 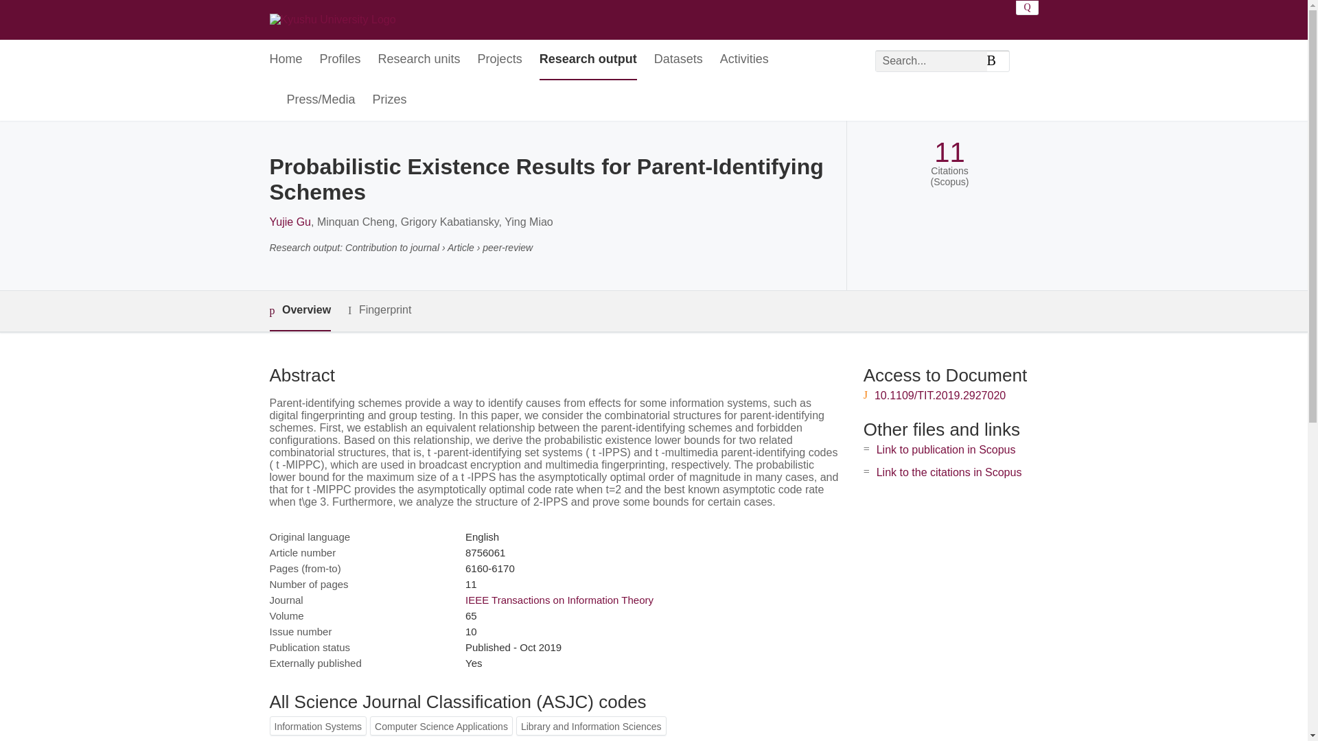 I want to click on Research units, so click(x=419, y=60).